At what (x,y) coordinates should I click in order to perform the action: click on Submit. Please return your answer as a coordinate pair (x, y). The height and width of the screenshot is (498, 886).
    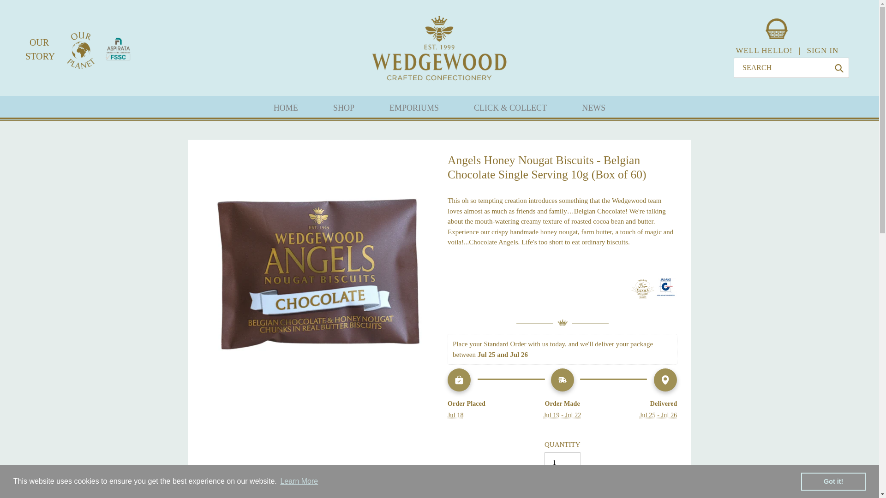
    Looking at the image, I should click on (839, 67).